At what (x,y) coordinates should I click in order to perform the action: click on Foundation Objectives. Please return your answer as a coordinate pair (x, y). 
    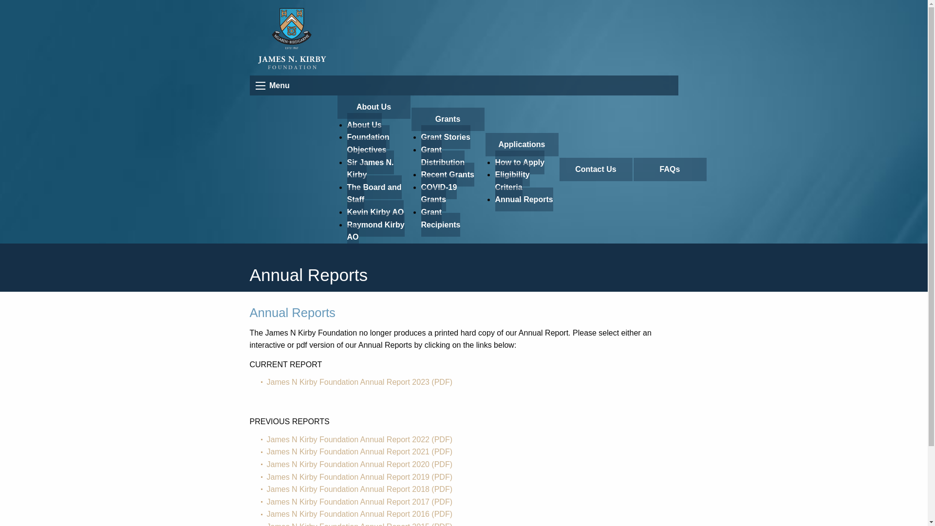
    Looking at the image, I should click on (368, 143).